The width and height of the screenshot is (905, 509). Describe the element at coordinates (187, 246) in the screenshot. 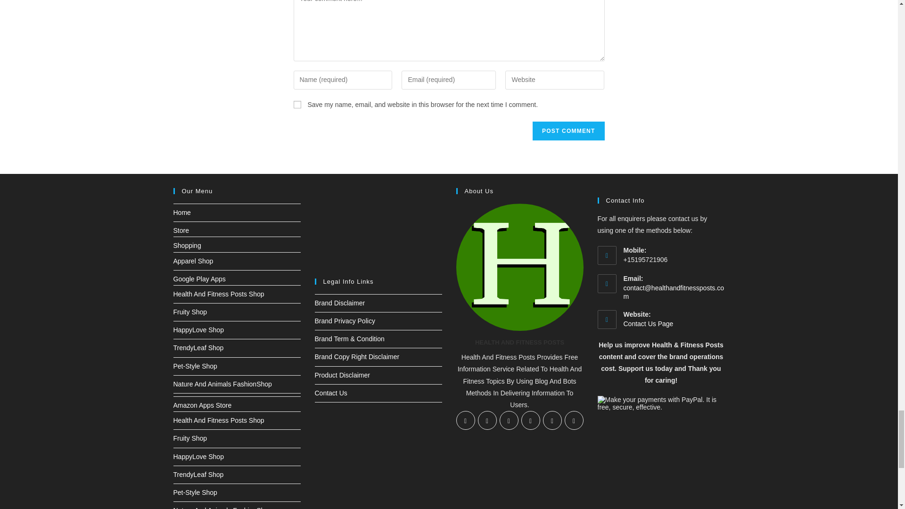

I see `Shopping` at that location.